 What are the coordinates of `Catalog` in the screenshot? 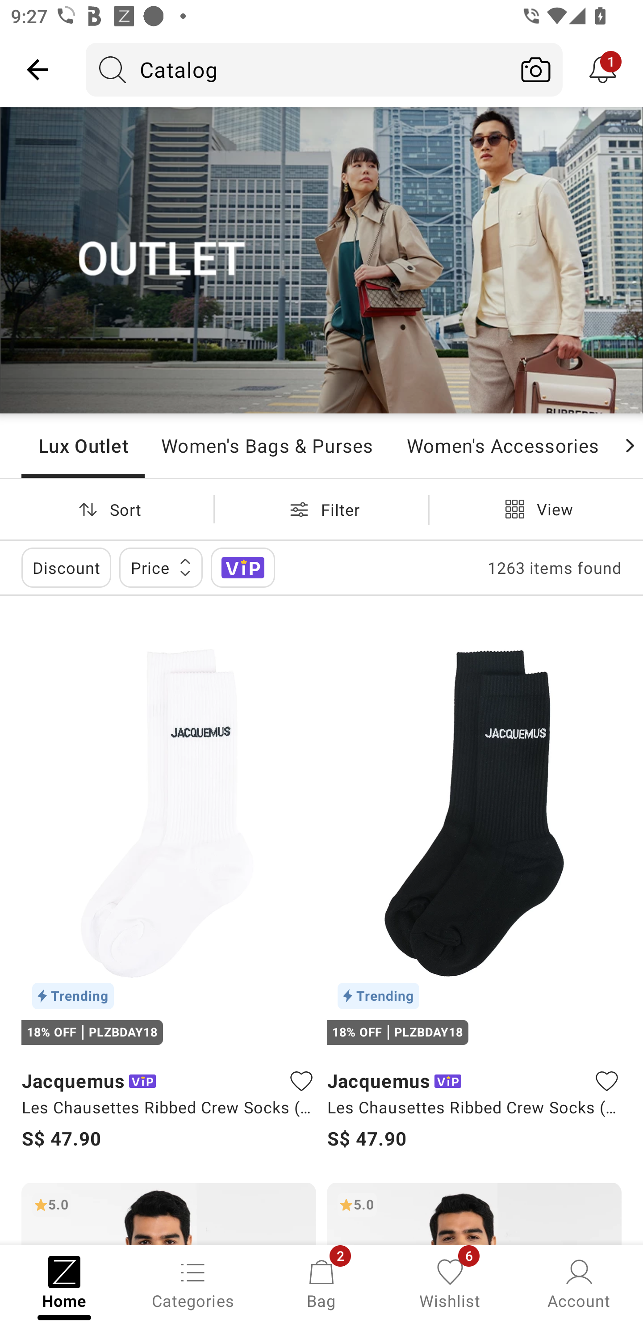 It's located at (297, 69).